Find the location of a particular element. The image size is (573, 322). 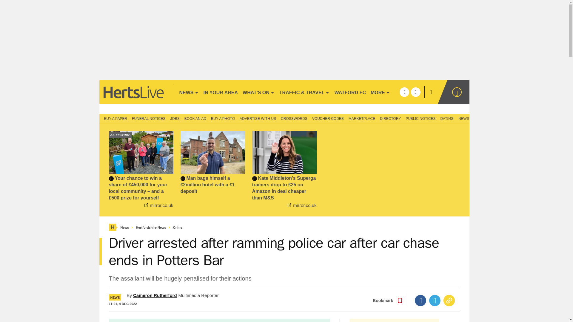

Twitter is located at coordinates (435, 301).